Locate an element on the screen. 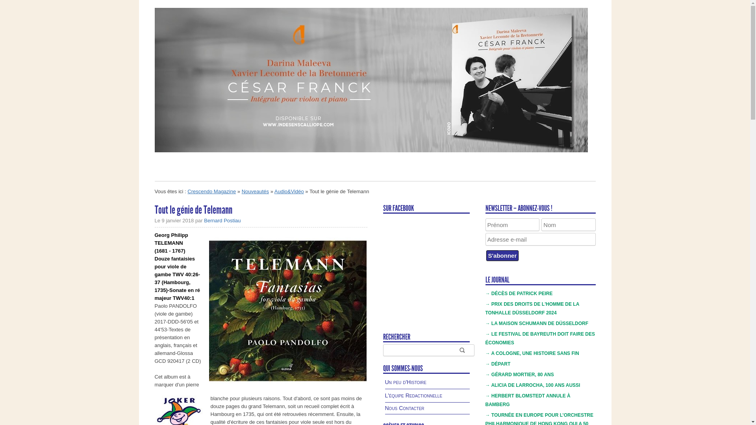 Image resolution: width=756 pixels, height=425 pixels. Un peu d'Histoire is located at coordinates (406, 382).